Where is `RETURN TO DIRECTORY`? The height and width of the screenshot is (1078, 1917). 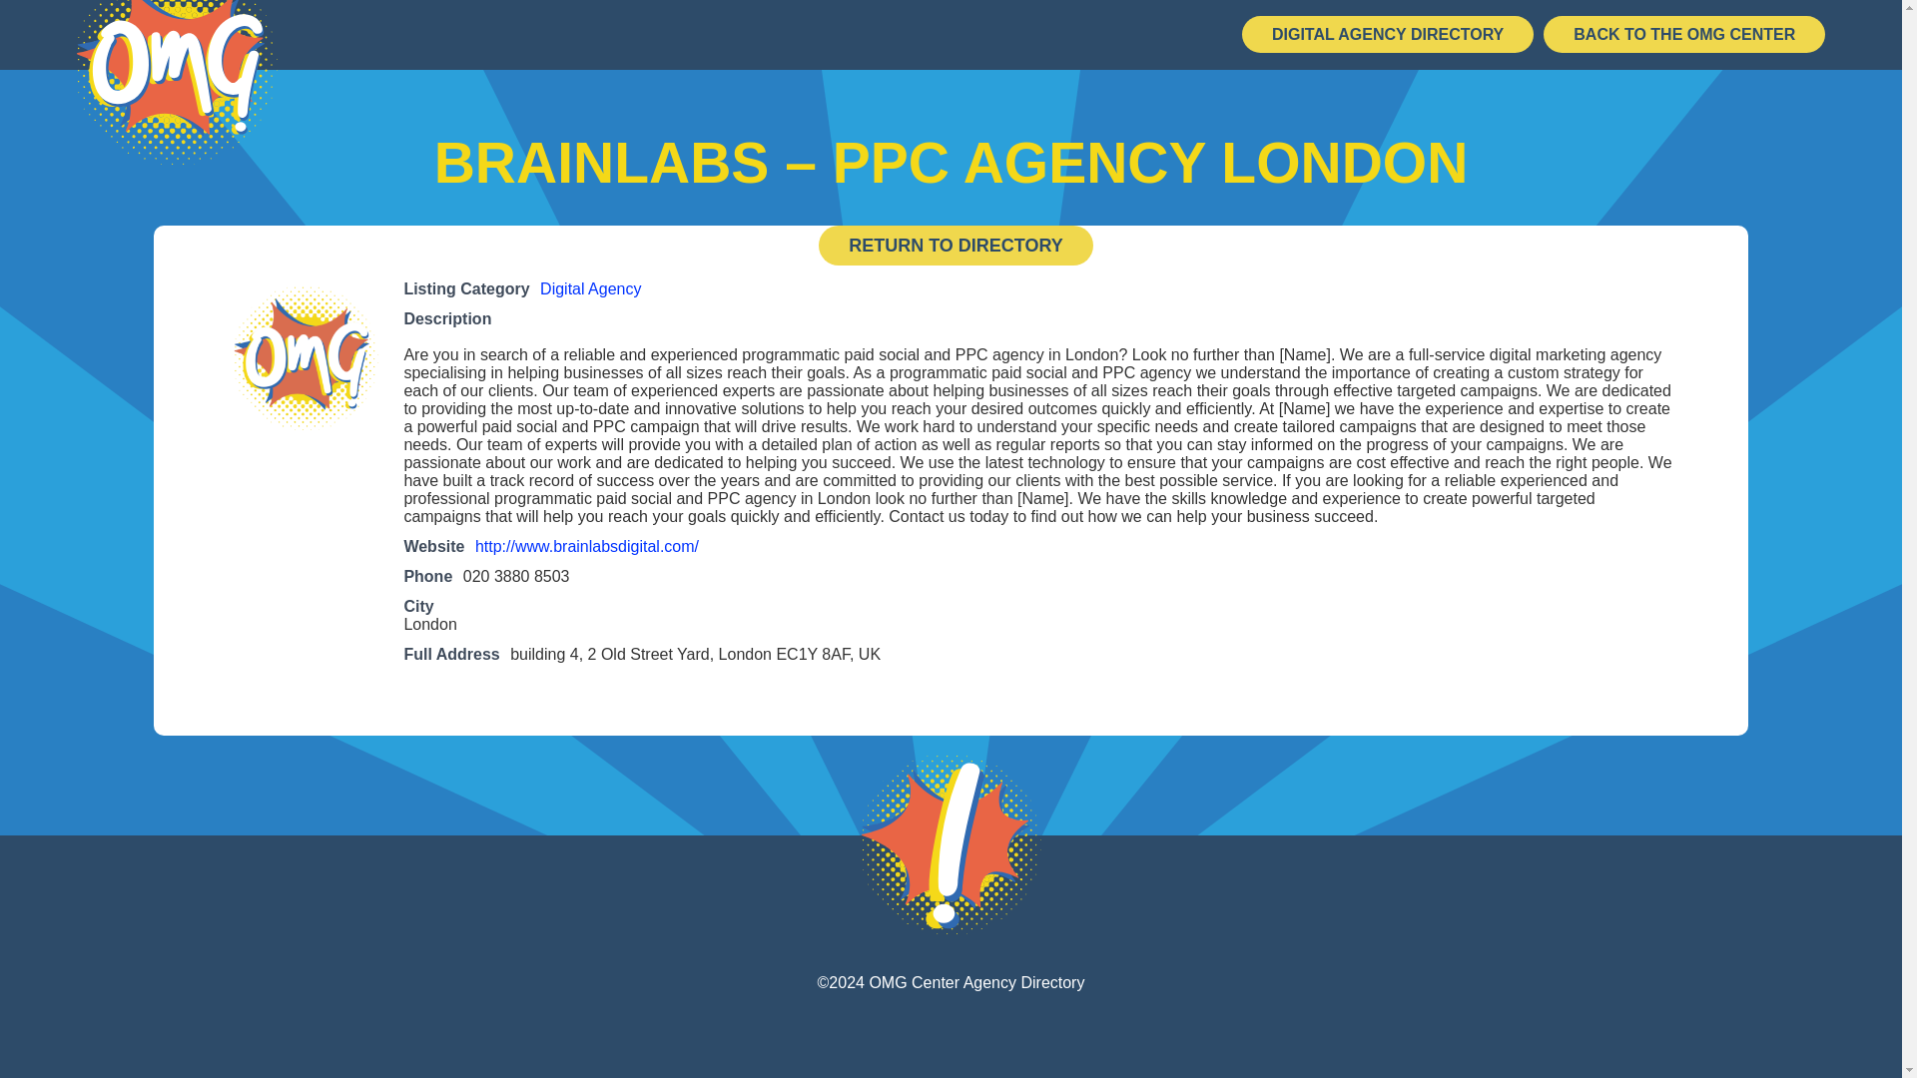
RETURN TO DIRECTORY is located at coordinates (955, 245).